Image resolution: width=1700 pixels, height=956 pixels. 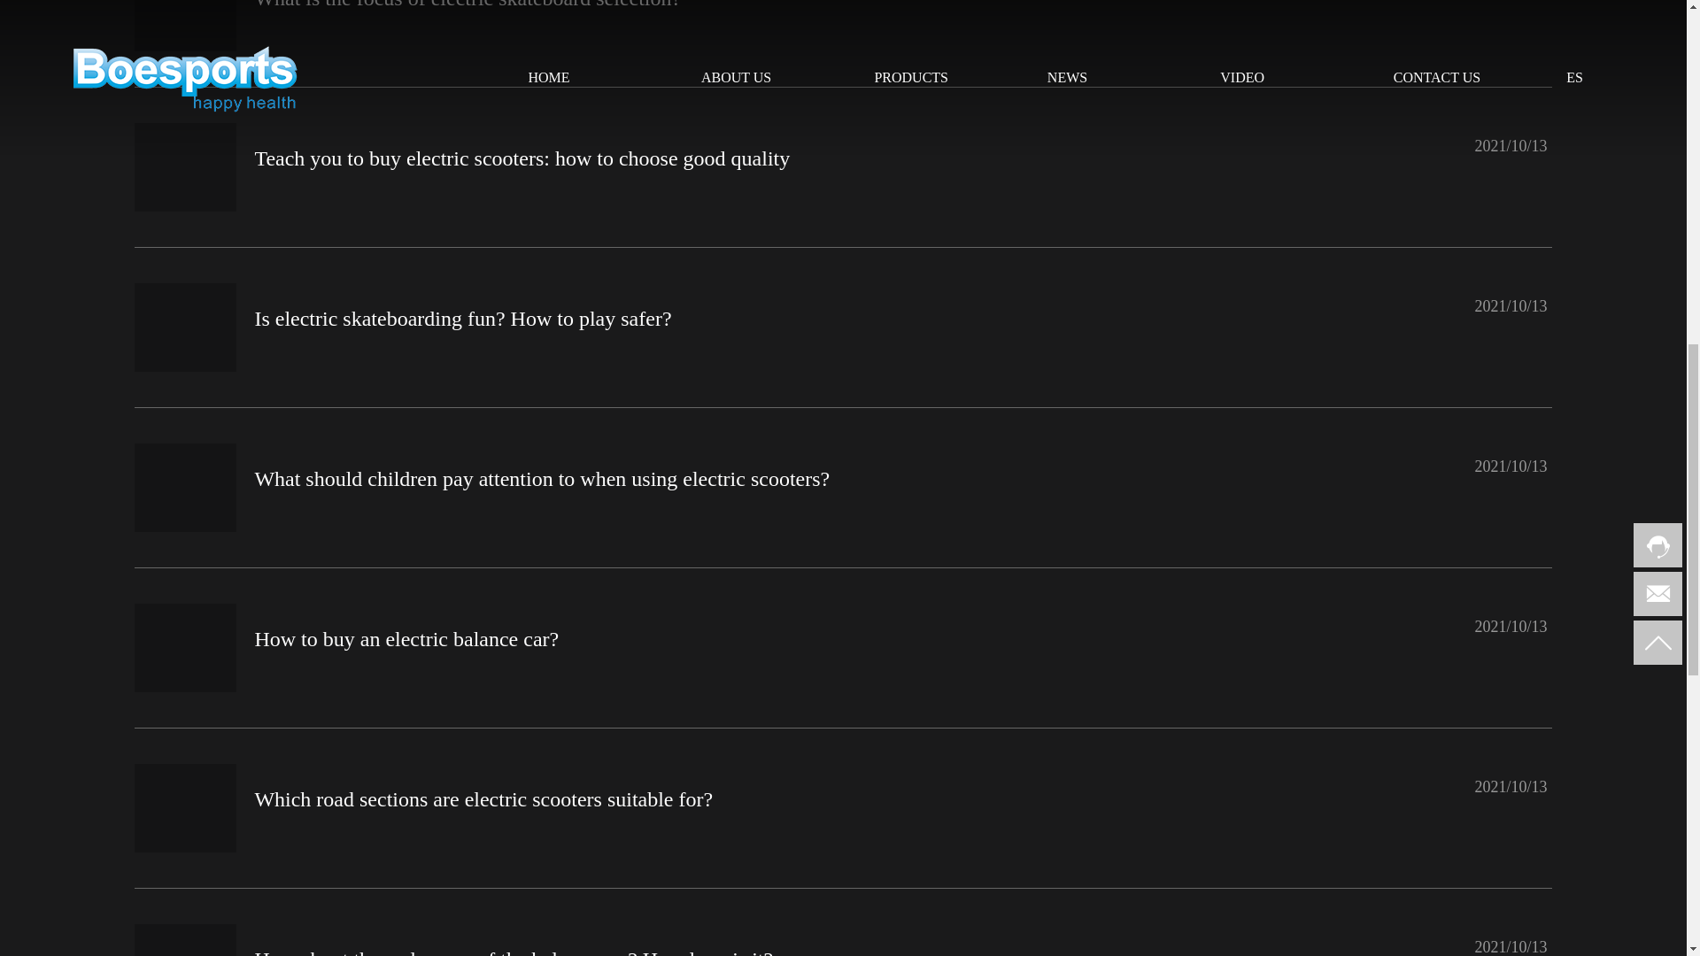 What do you see at coordinates (185, 328) in the screenshot?
I see `Is` at bounding box center [185, 328].